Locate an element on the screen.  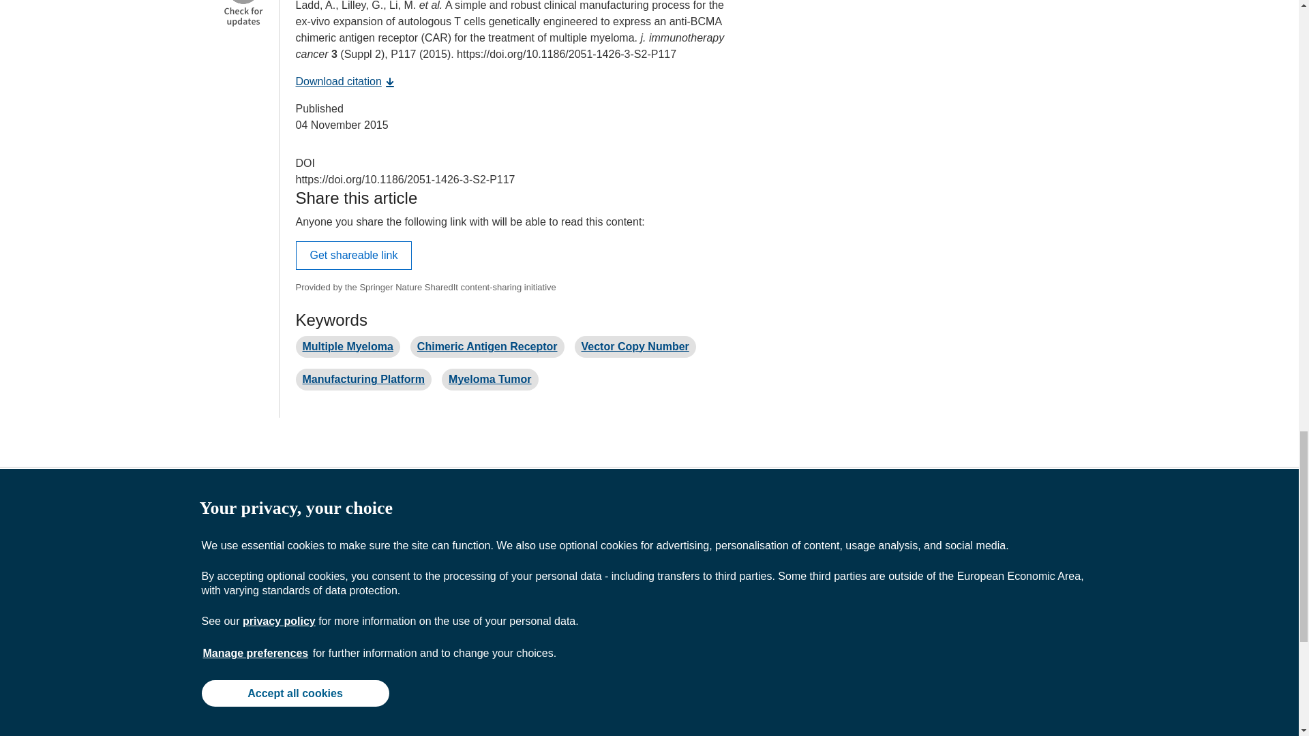
Digital Object Identifier is located at coordinates (305, 164).